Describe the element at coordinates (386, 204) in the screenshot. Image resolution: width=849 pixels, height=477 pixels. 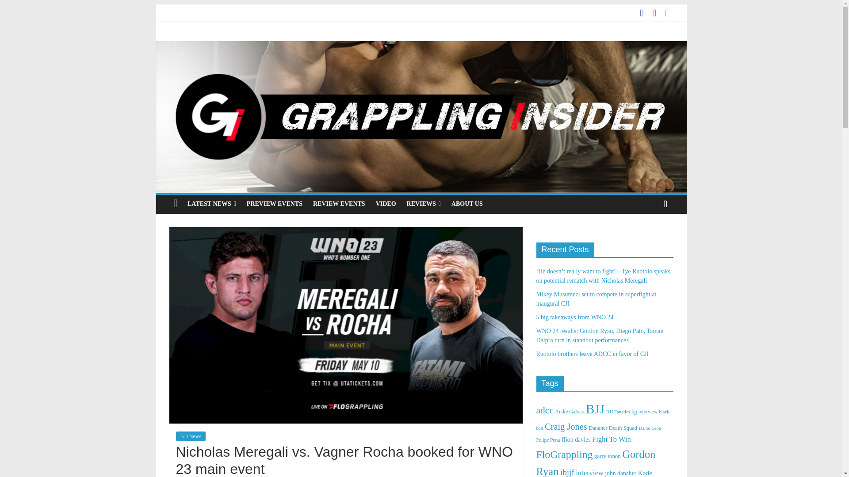
I see `VIDEO` at that location.